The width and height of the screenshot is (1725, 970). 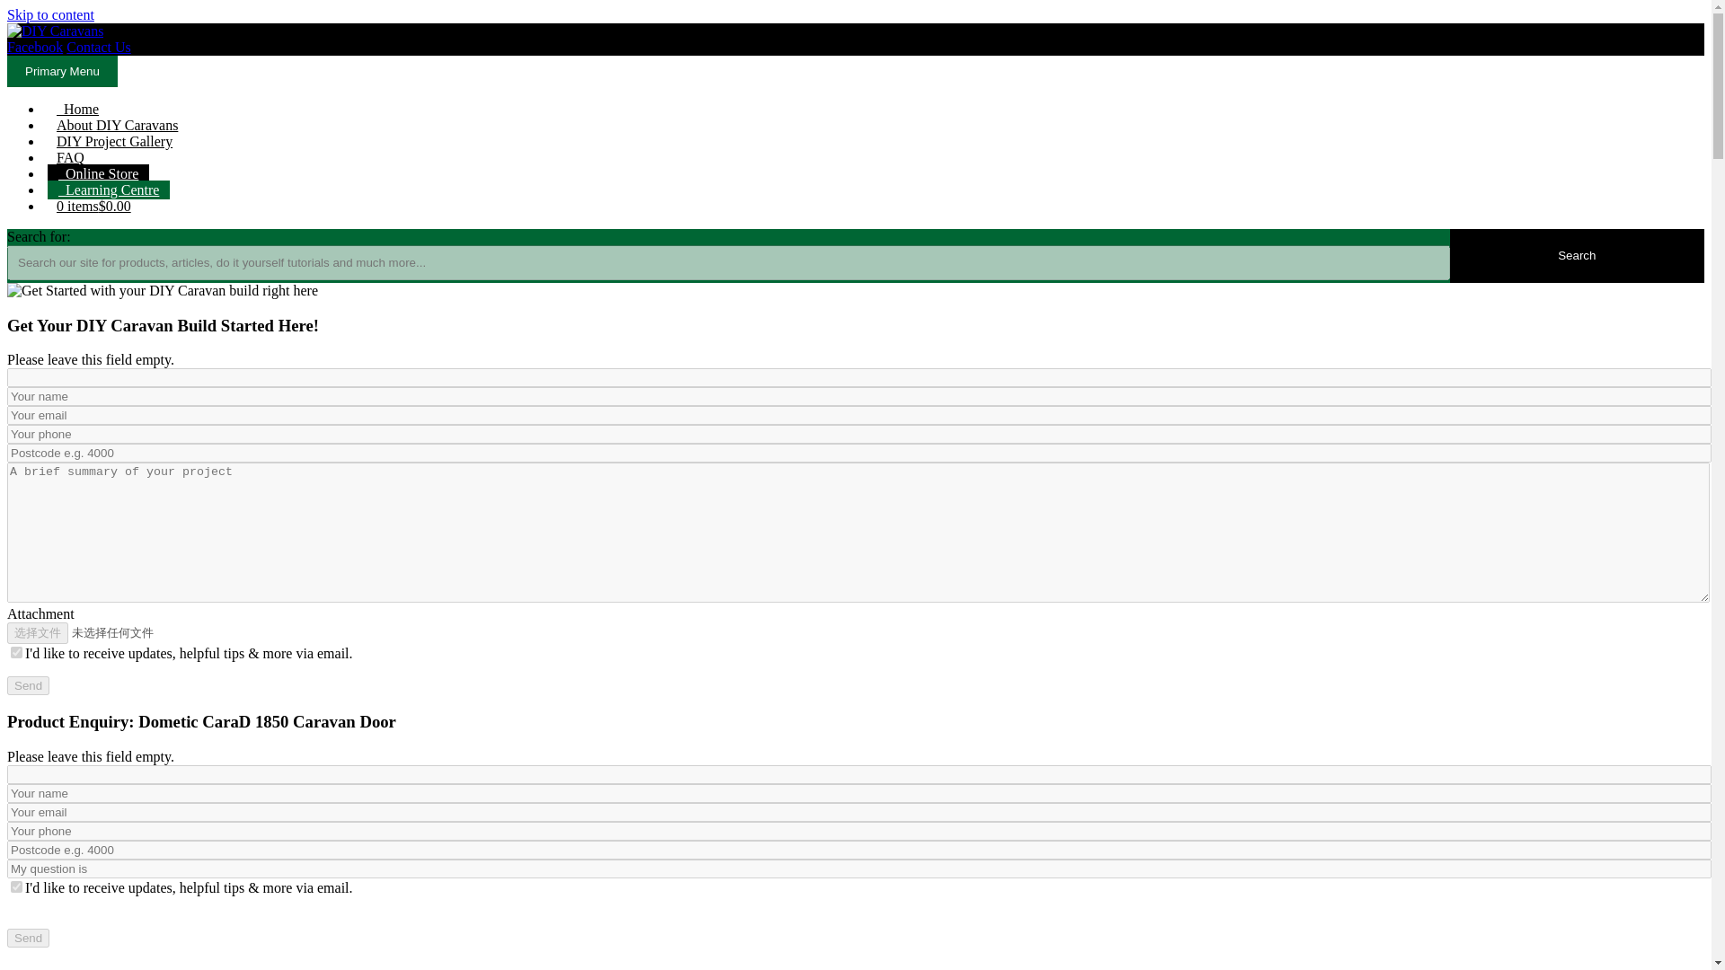 I want to click on Facebook, so click(x=34, y=47).